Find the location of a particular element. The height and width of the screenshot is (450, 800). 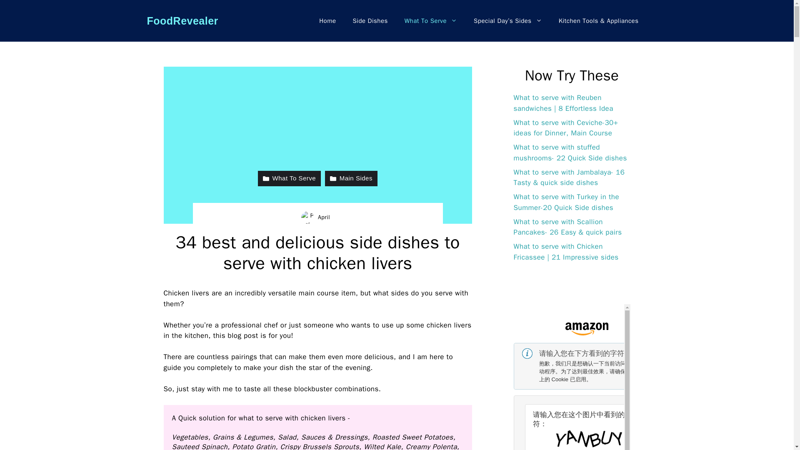

Home is located at coordinates (327, 21).